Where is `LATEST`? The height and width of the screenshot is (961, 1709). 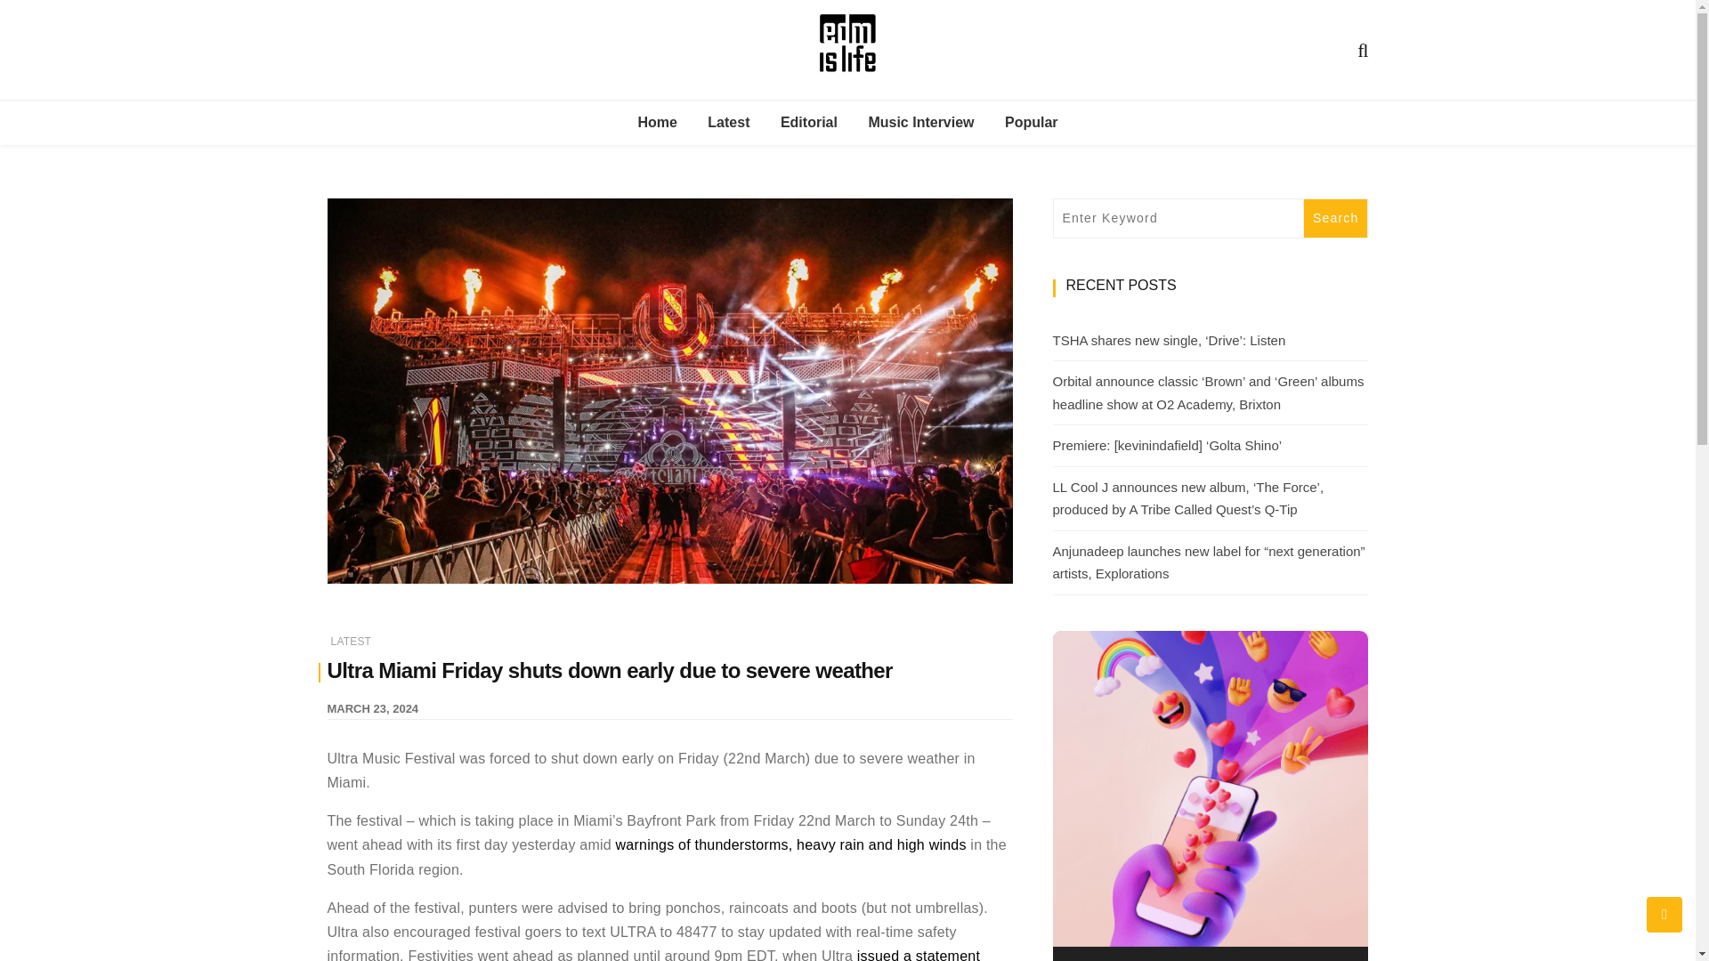
LATEST is located at coordinates (352, 641).